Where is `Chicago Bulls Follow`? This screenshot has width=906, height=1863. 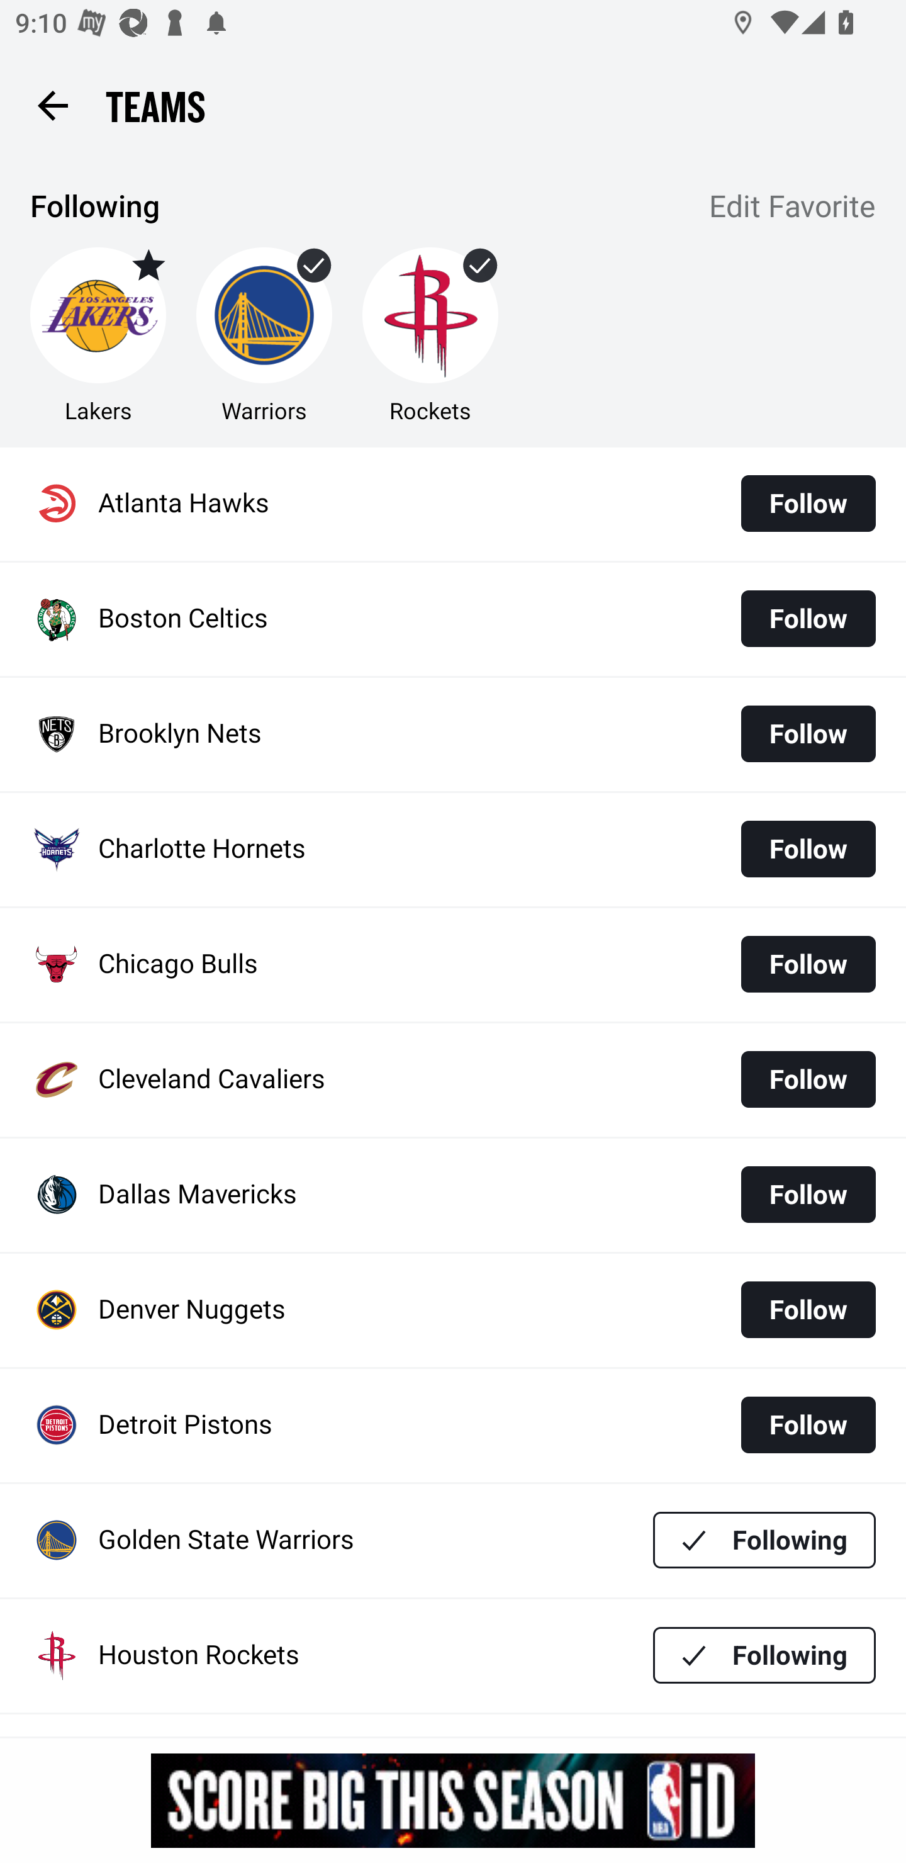 Chicago Bulls Follow is located at coordinates (453, 965).